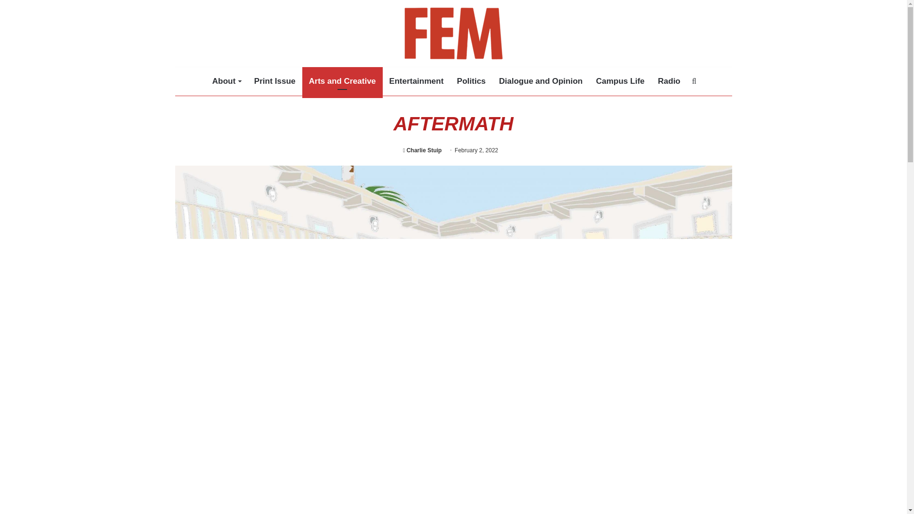  What do you see at coordinates (669, 81) in the screenshot?
I see `Radio` at bounding box center [669, 81].